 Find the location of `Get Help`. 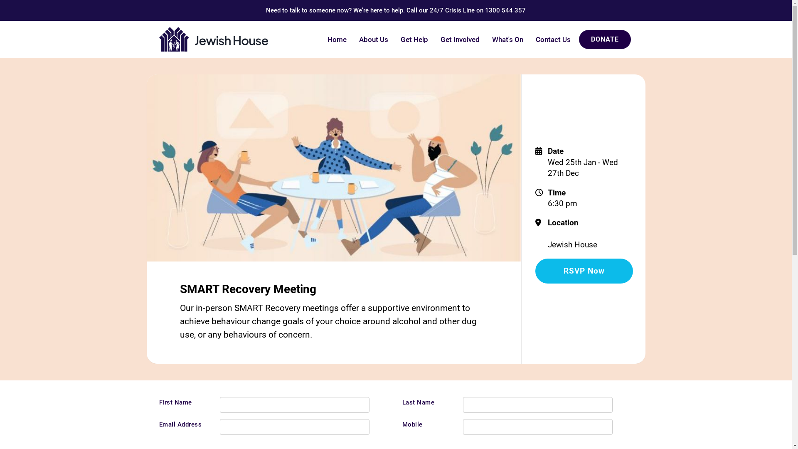

Get Help is located at coordinates (414, 39).